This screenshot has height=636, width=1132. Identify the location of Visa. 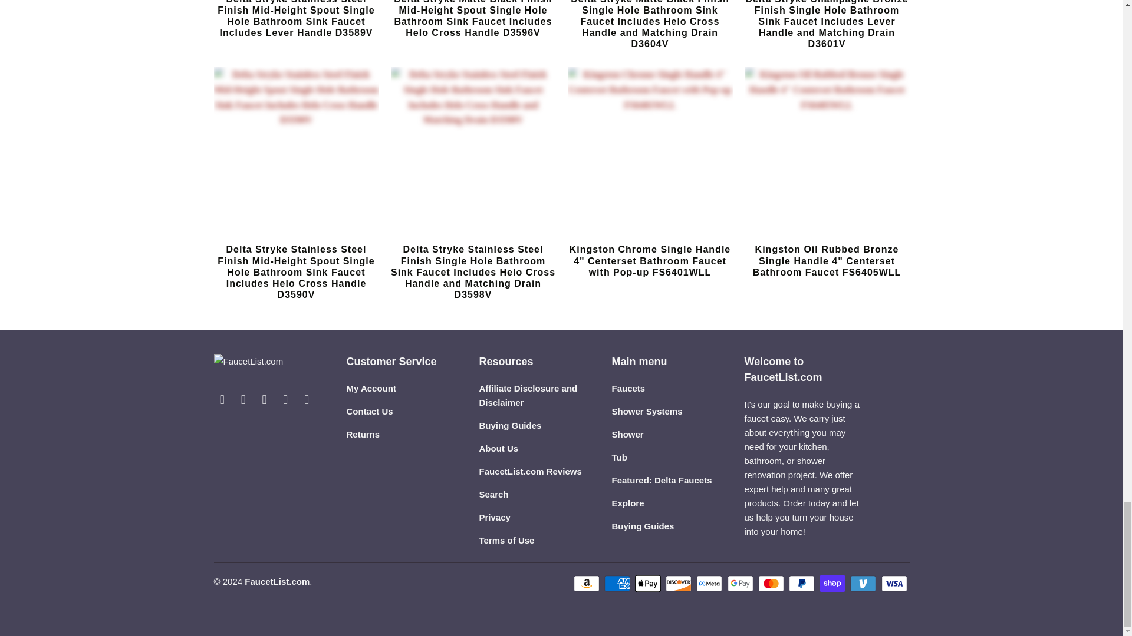
(894, 583).